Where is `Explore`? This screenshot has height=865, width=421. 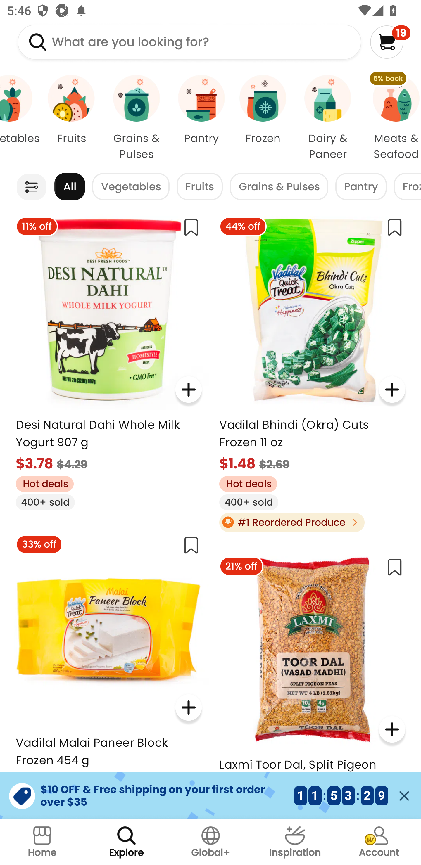 Explore is located at coordinates (126, 842).